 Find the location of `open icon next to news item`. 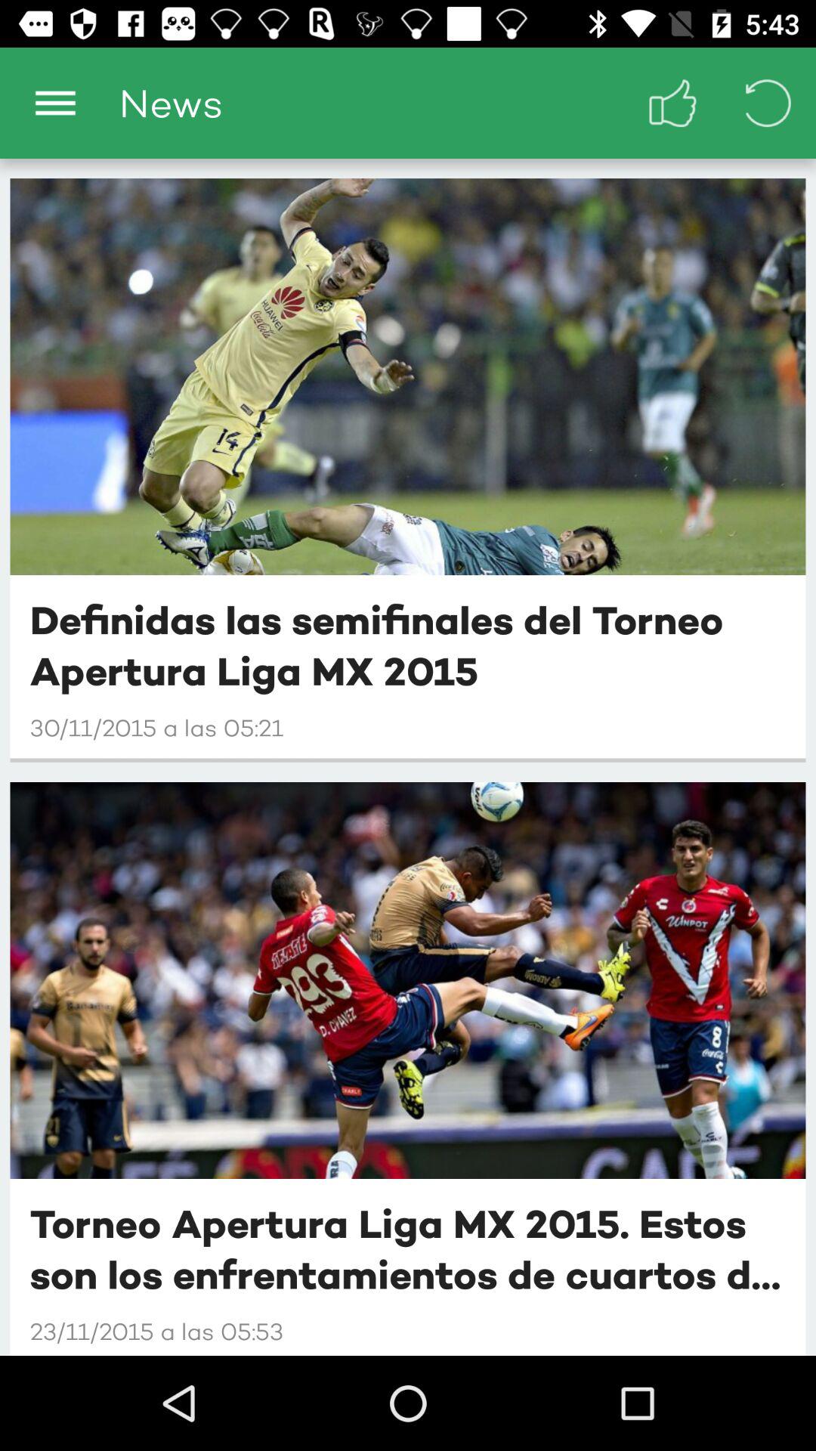

open icon next to news item is located at coordinates (55, 103).